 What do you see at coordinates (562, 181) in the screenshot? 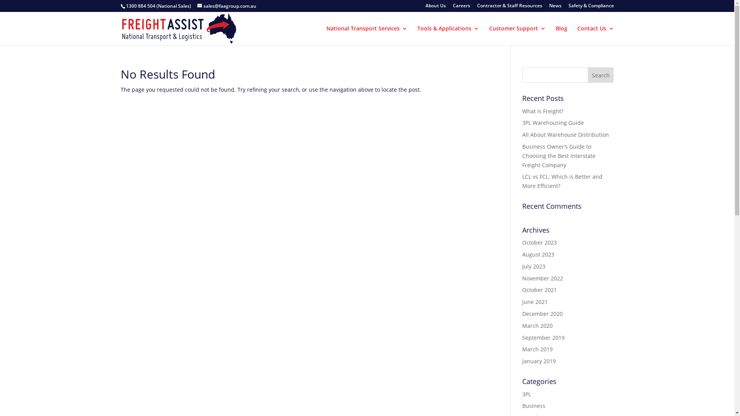
I see `LCL vs FCL: Which is Better and More Efficient?` at bounding box center [562, 181].